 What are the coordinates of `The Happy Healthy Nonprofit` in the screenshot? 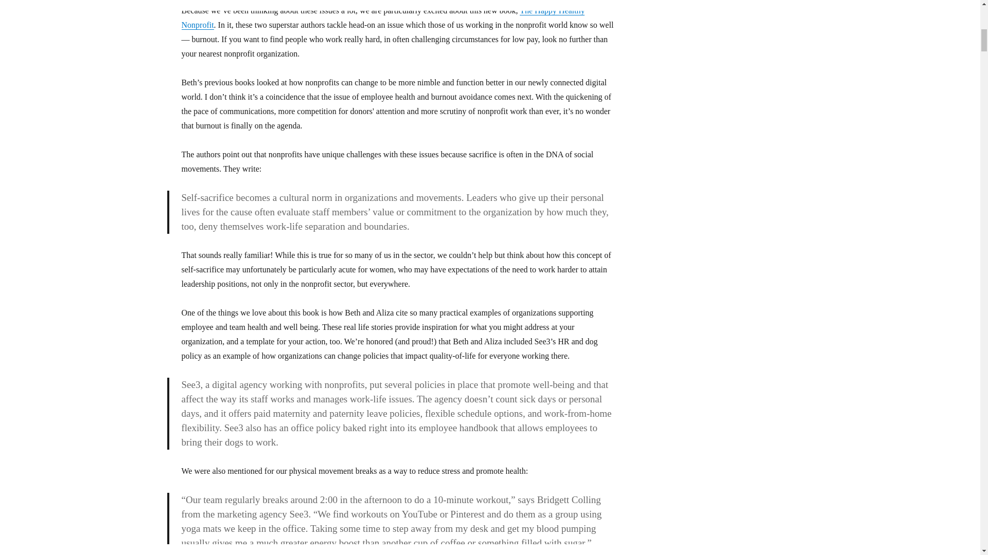 It's located at (383, 17).